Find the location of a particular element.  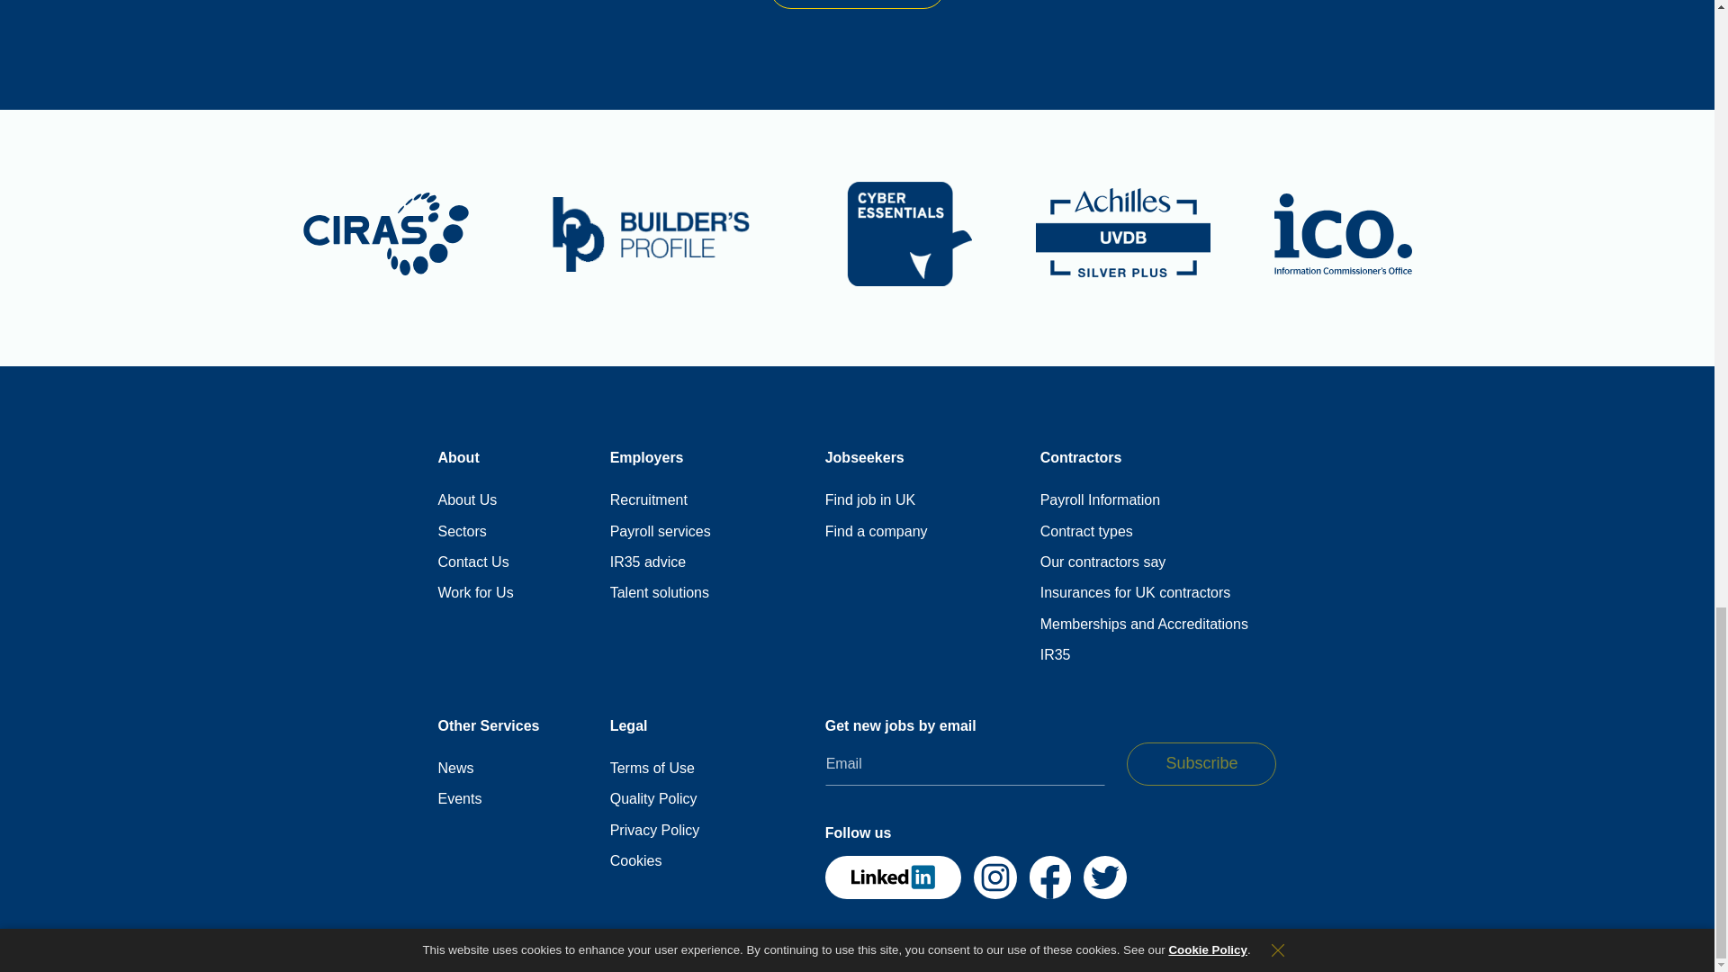

Find a company is located at coordinates (877, 531).